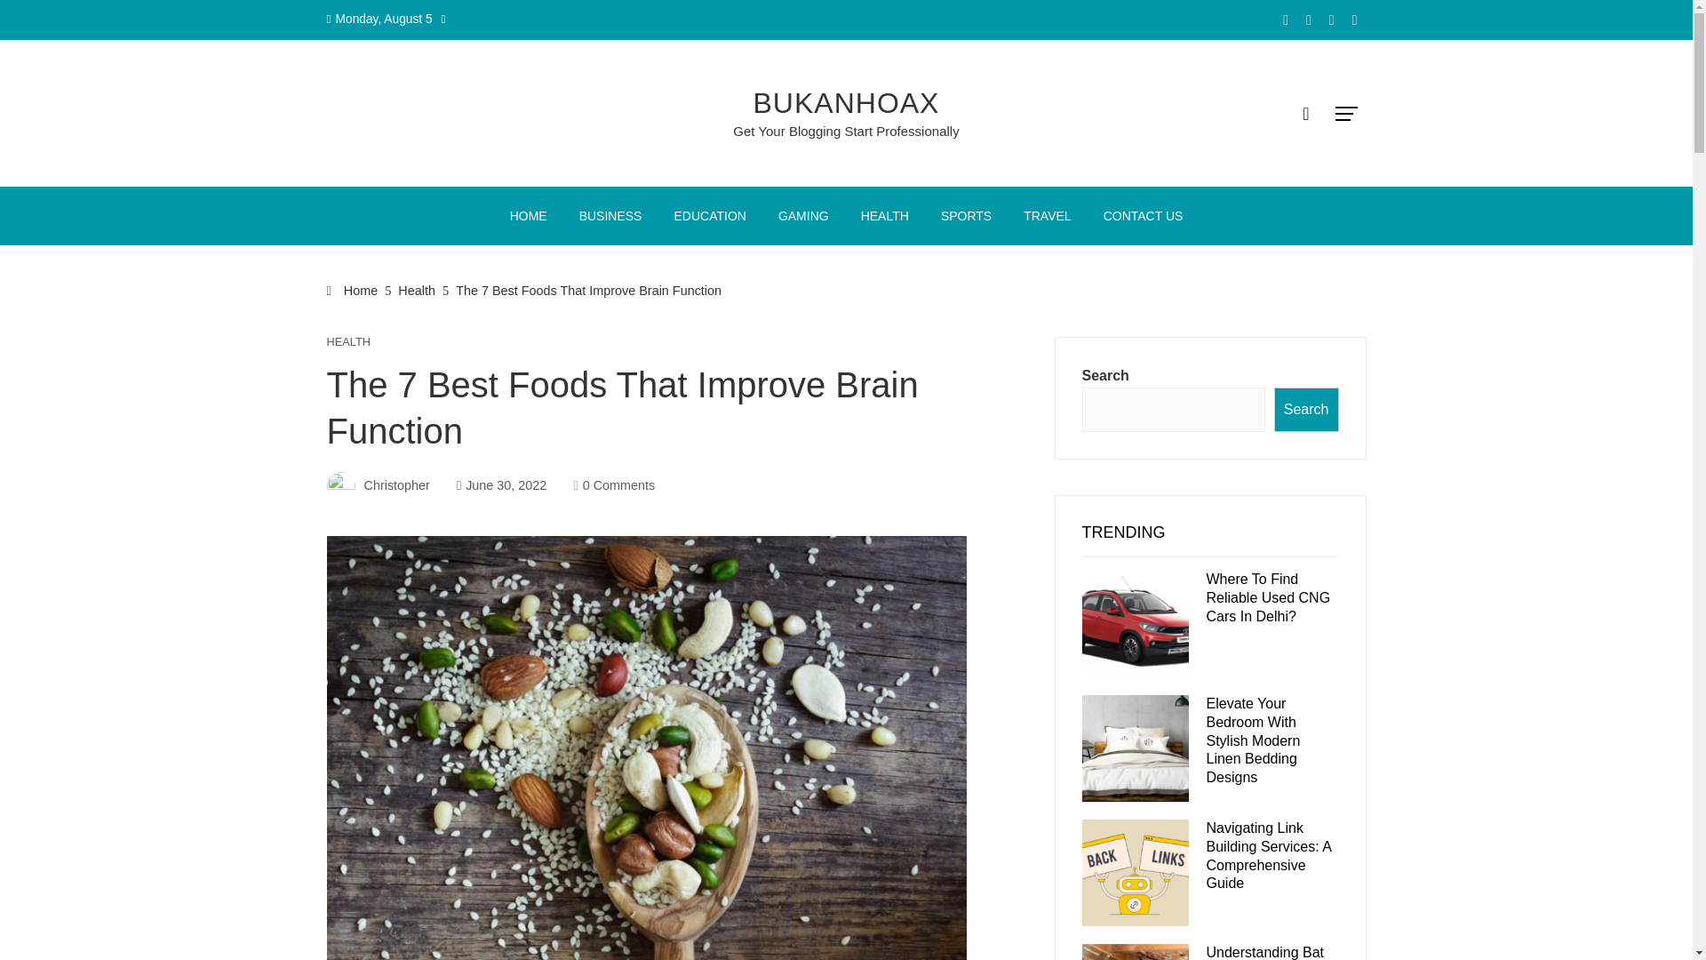  Describe the element at coordinates (1047, 215) in the screenshot. I see `TRAVEL` at that location.